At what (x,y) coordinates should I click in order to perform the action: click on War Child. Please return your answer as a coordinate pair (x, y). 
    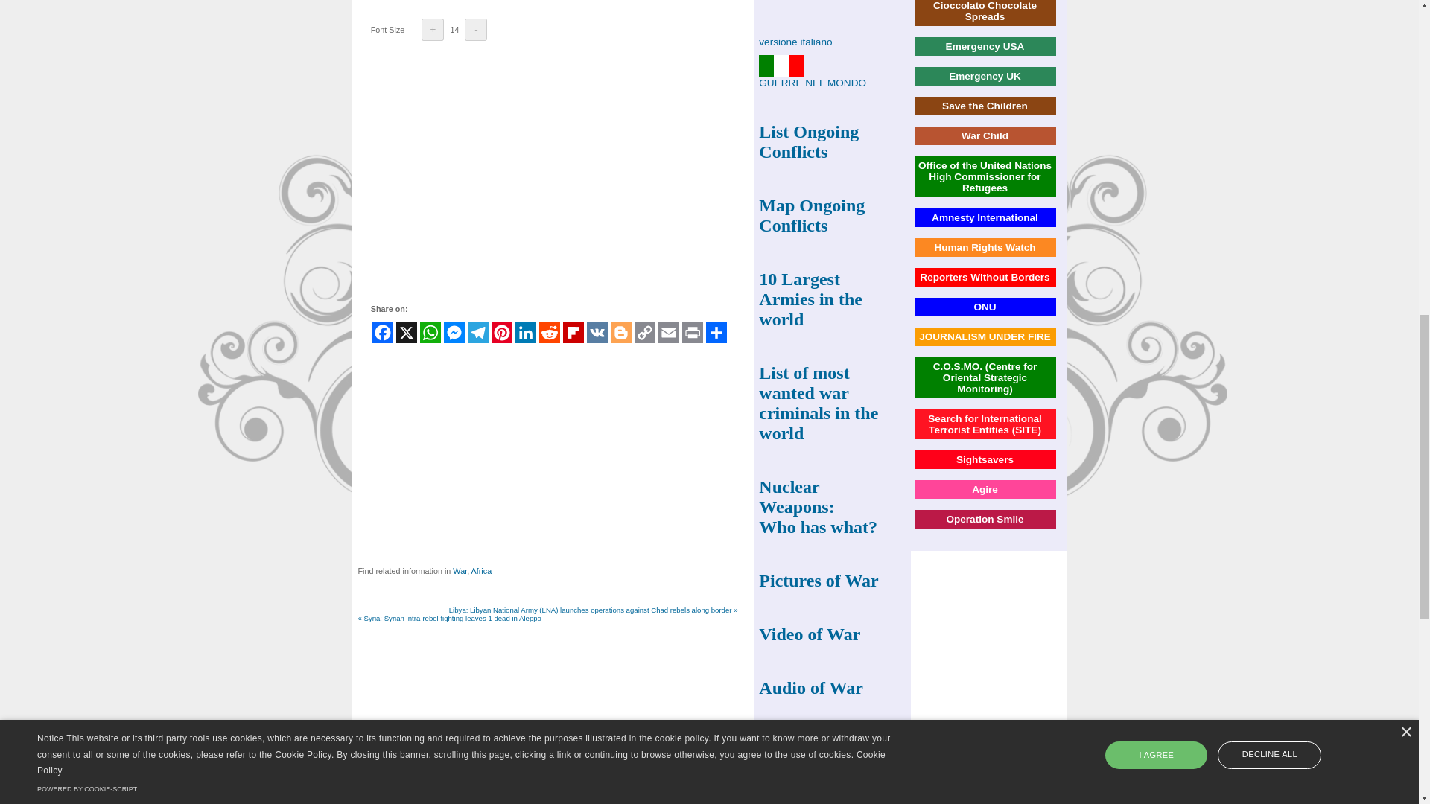
    Looking at the image, I should click on (985, 135).